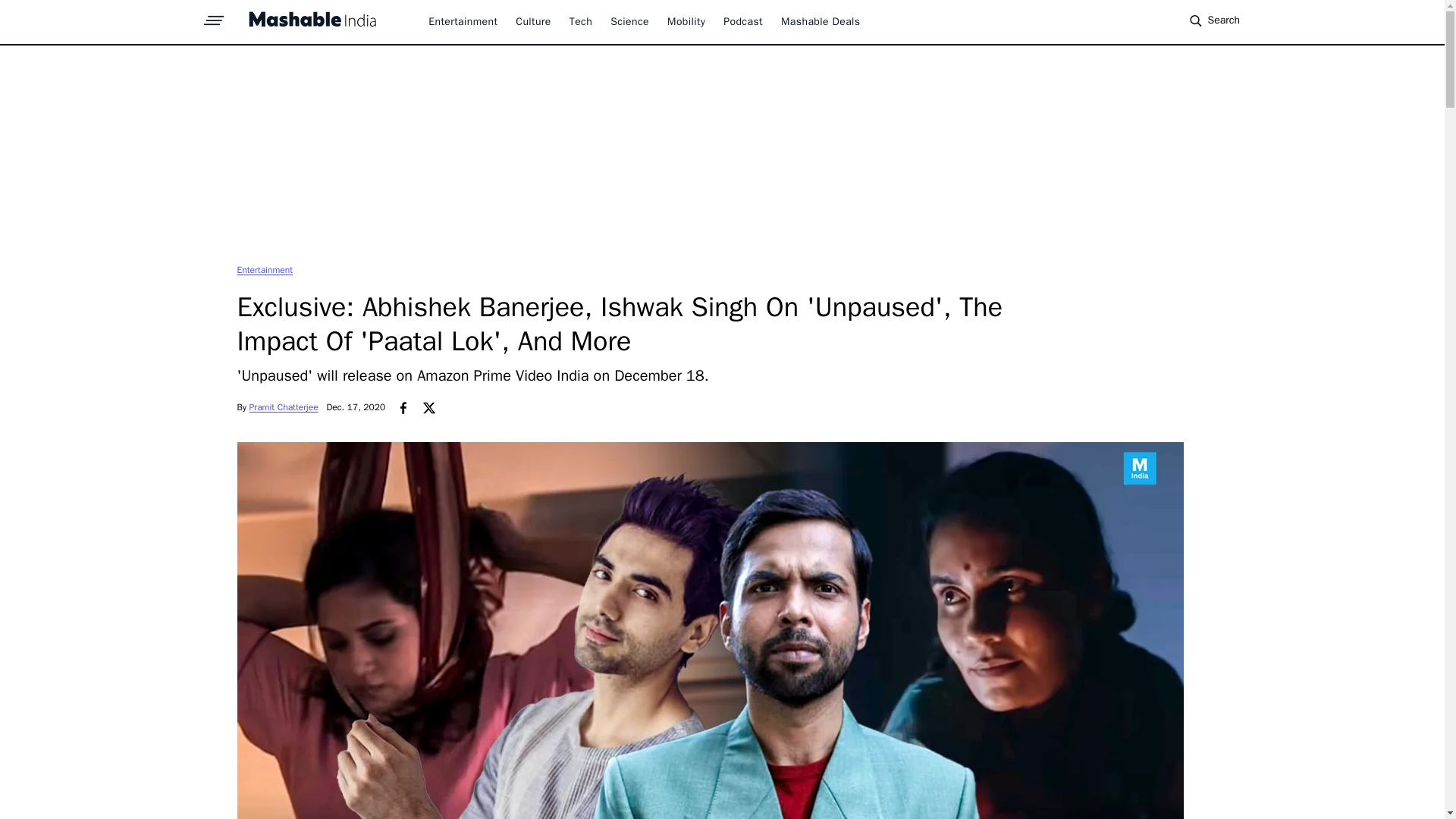 Image resolution: width=1456 pixels, height=819 pixels. What do you see at coordinates (743, 21) in the screenshot?
I see `Podcast` at bounding box center [743, 21].